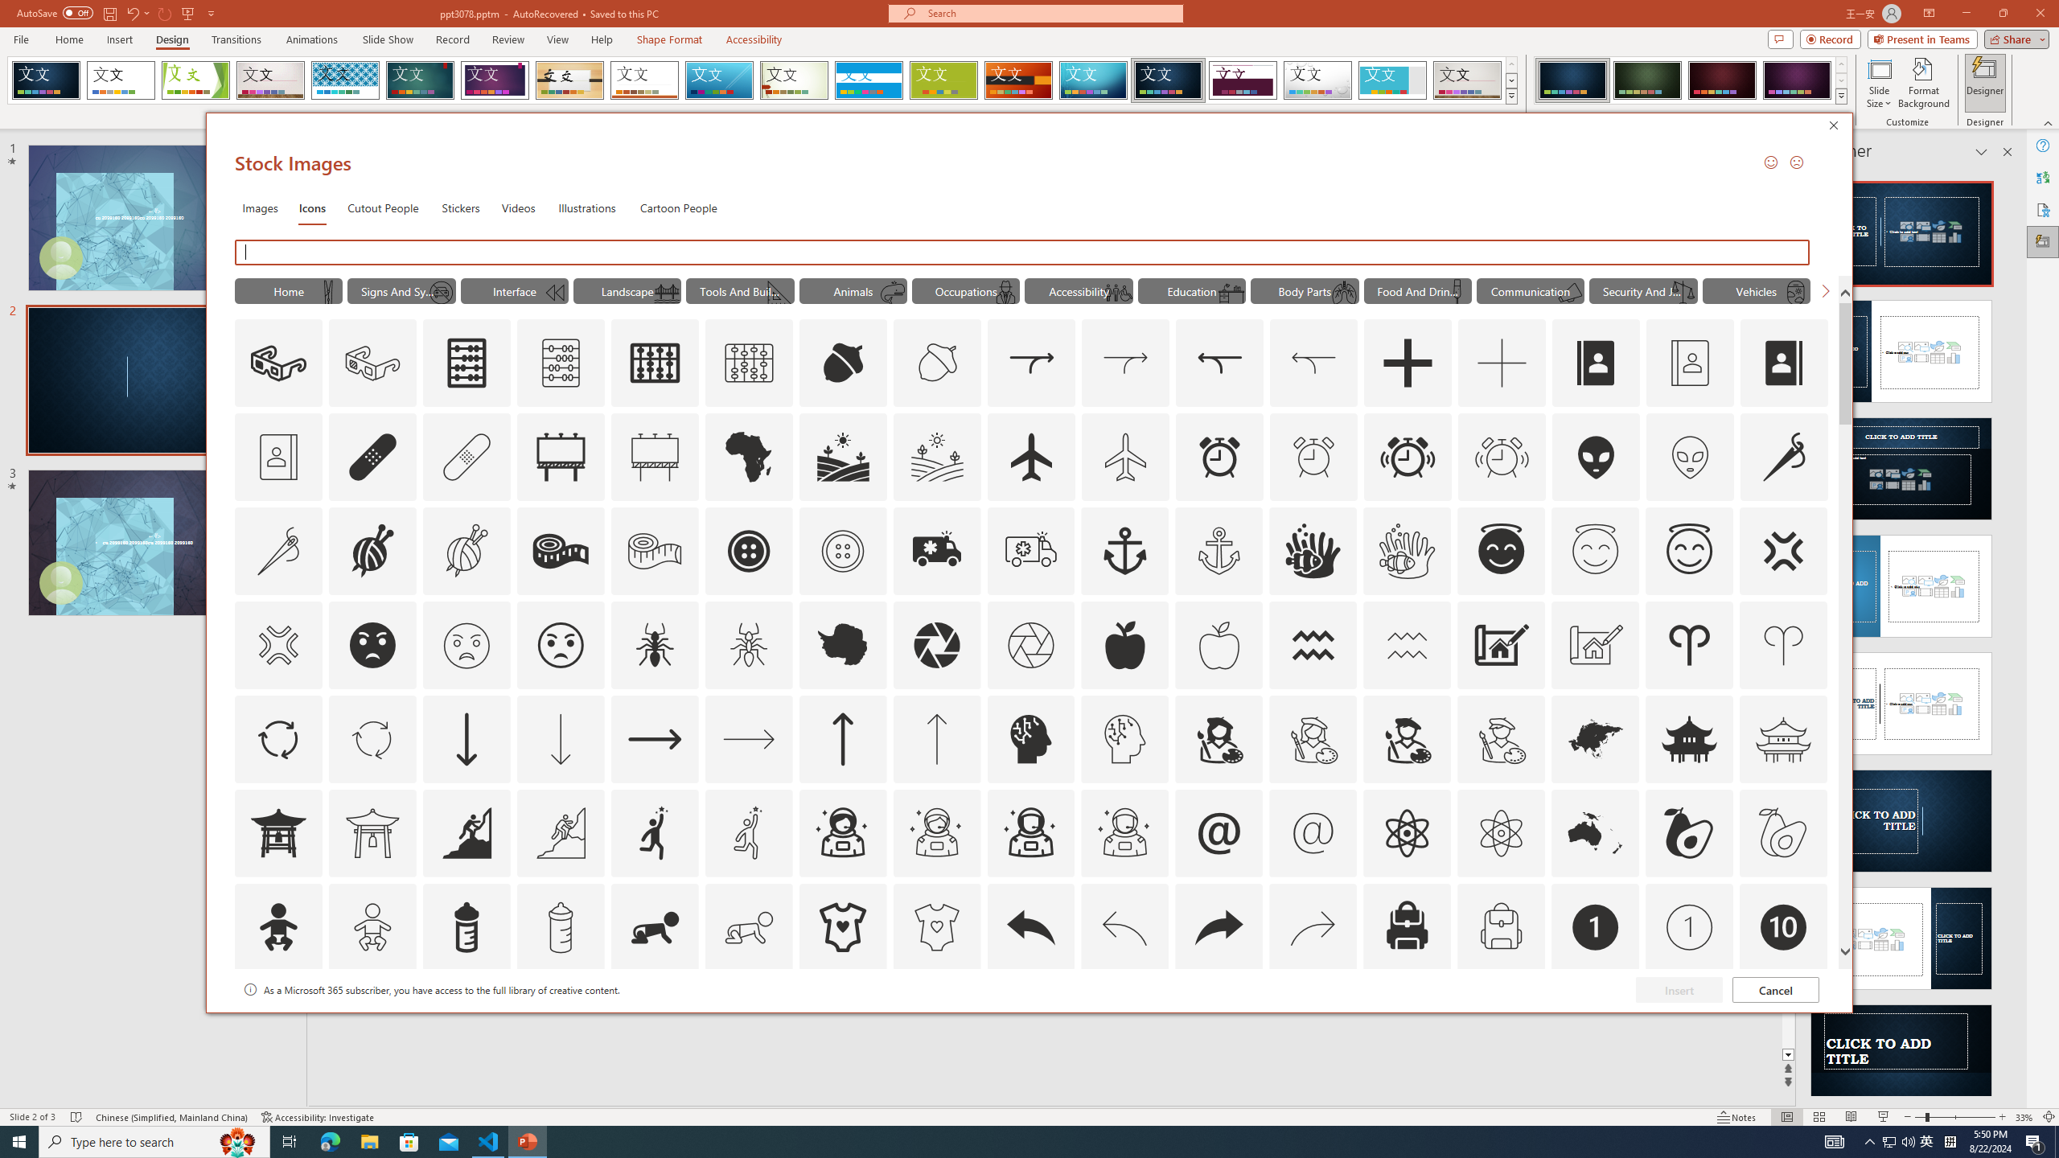 This screenshot has width=2059, height=1158. Describe the element at coordinates (587, 207) in the screenshot. I see `Illustrations` at that location.